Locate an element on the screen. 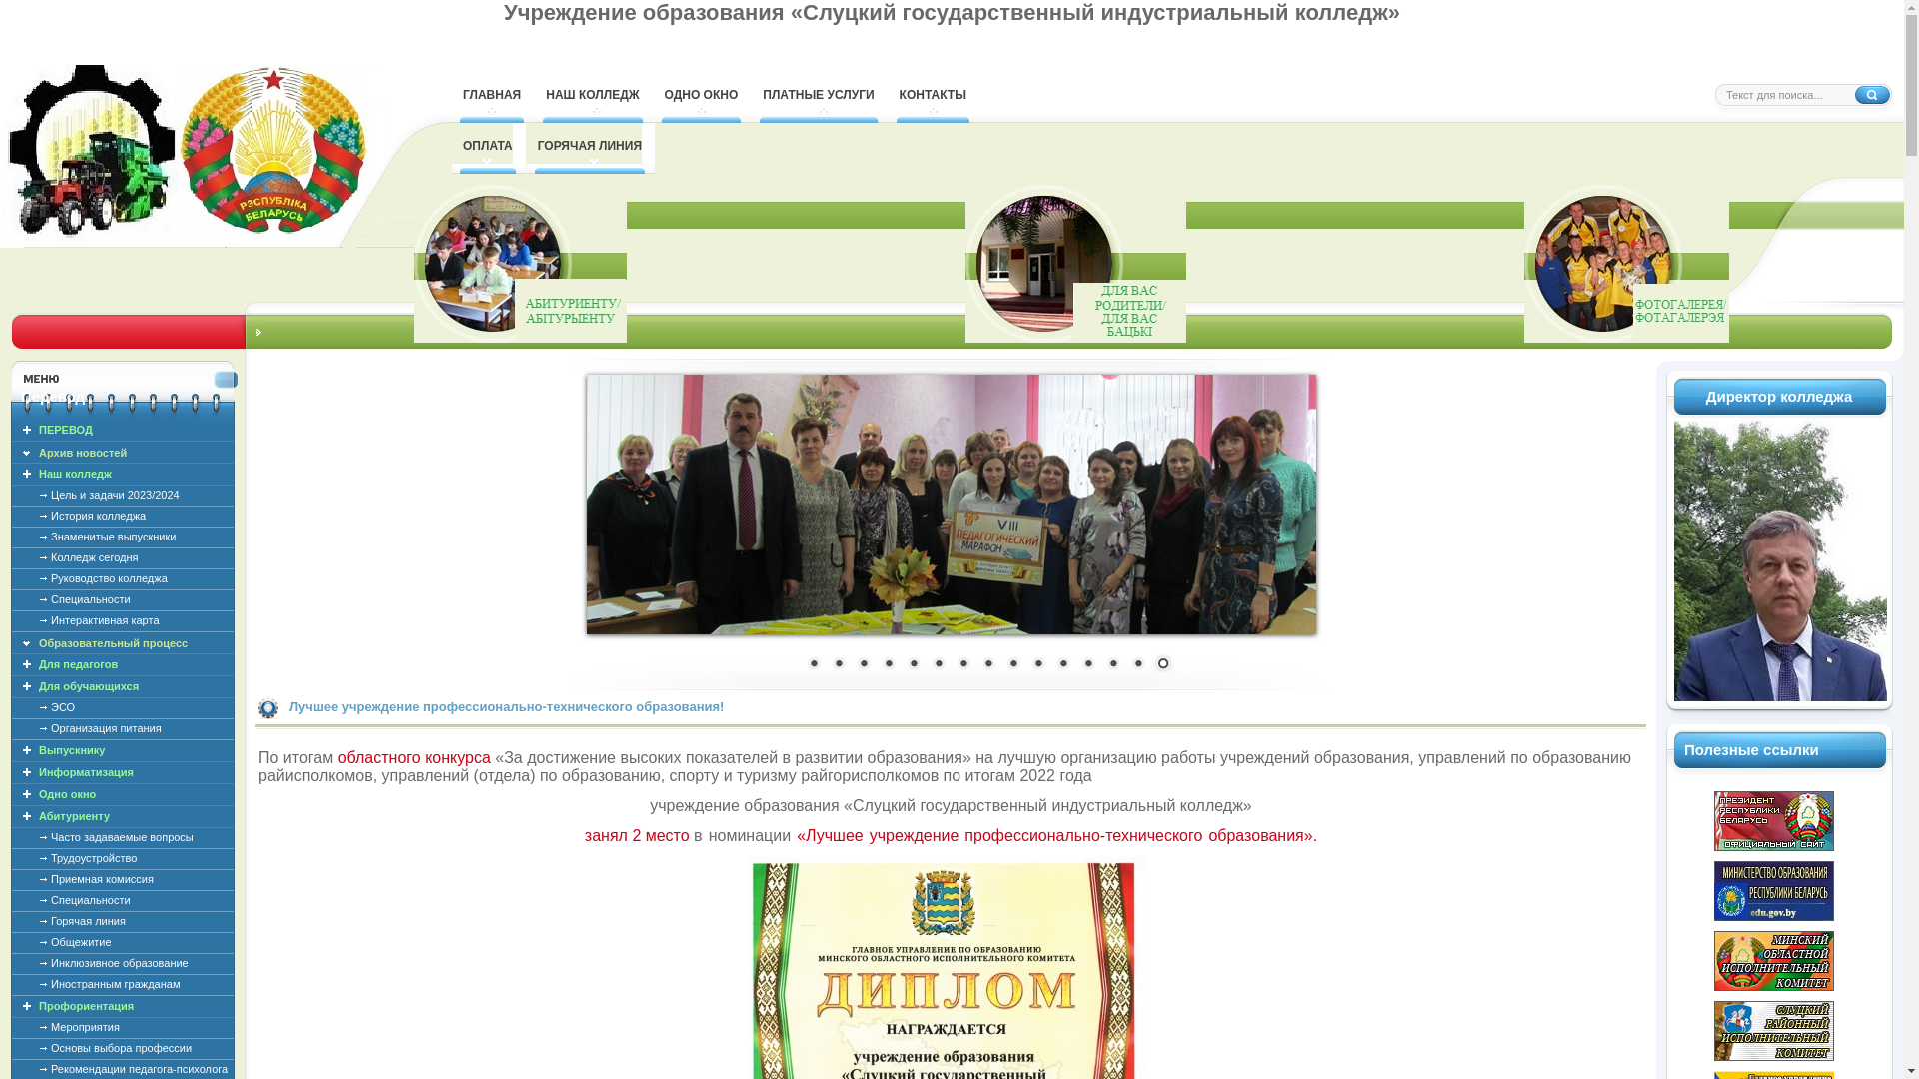 This screenshot has height=1079, width=1919. 12 is located at coordinates (1088, 665).